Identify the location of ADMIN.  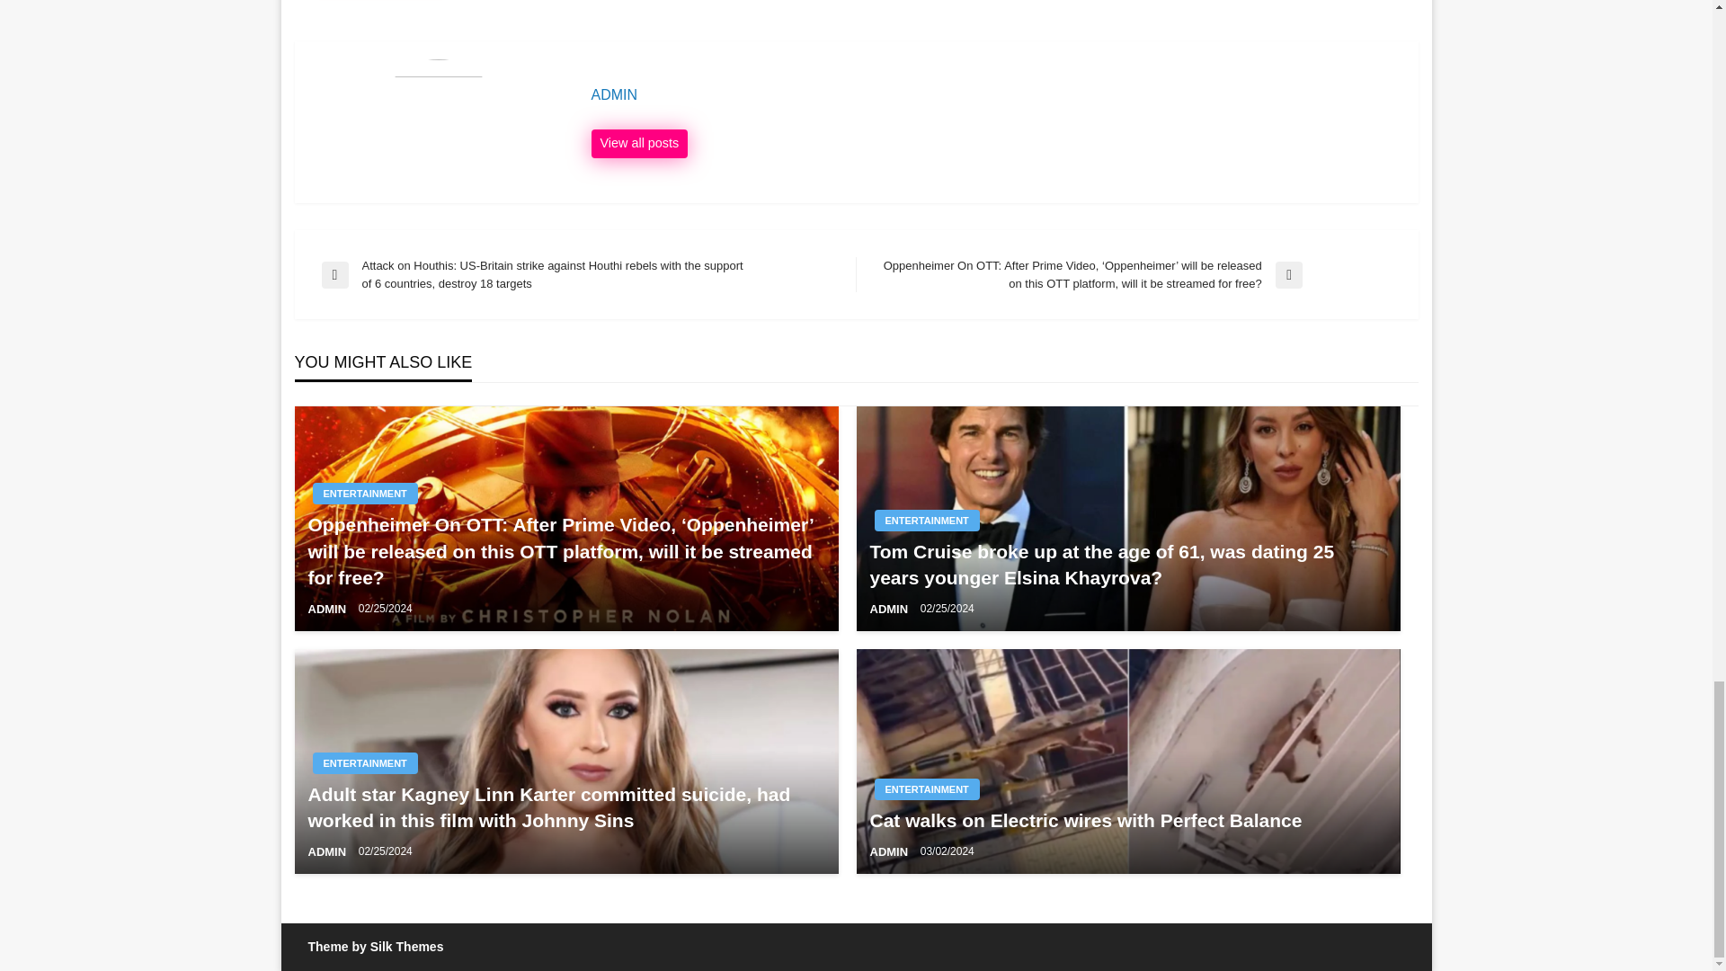
(327, 851).